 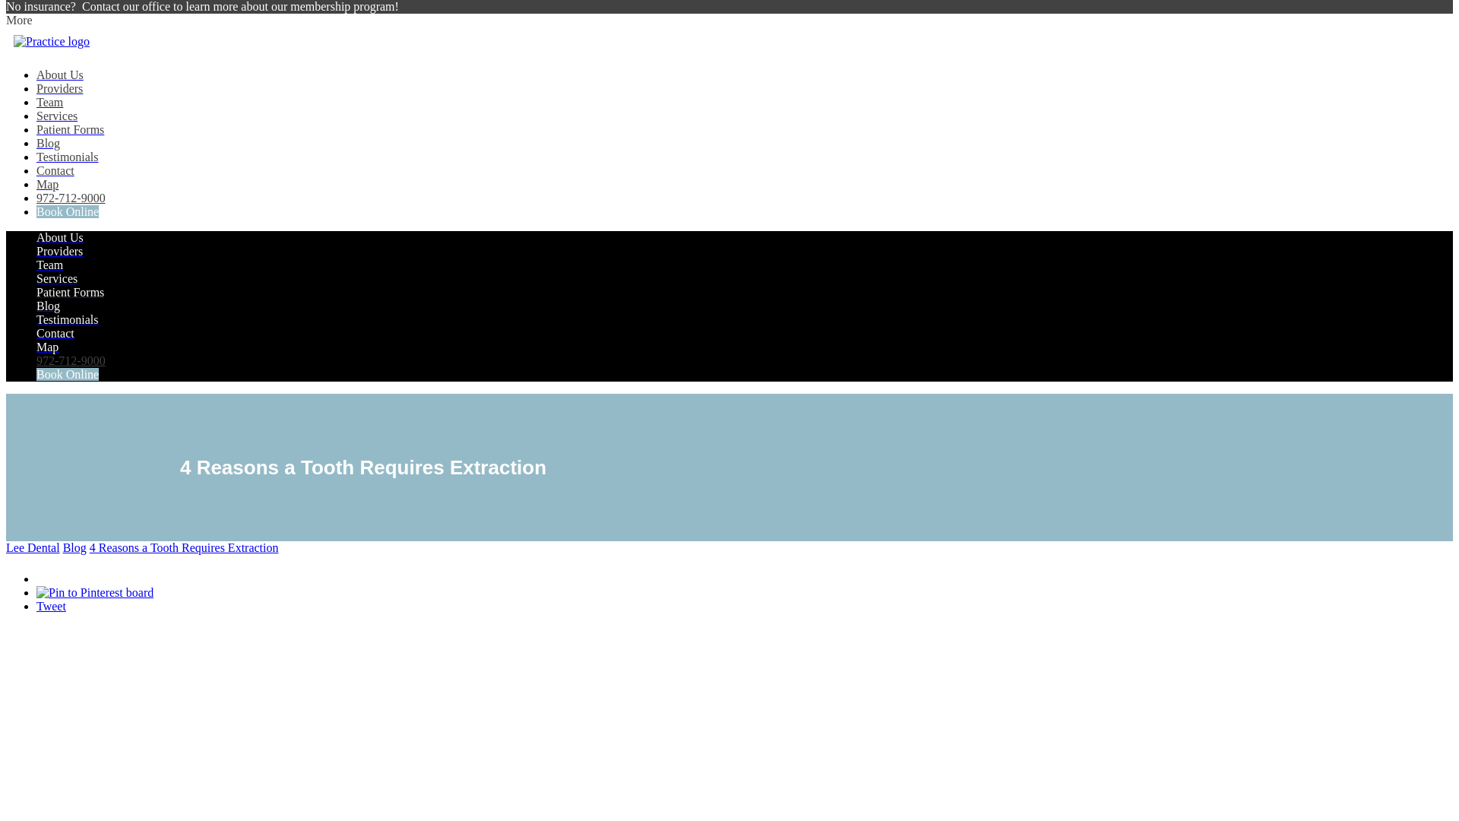 I want to click on About Us, so click(x=59, y=237).